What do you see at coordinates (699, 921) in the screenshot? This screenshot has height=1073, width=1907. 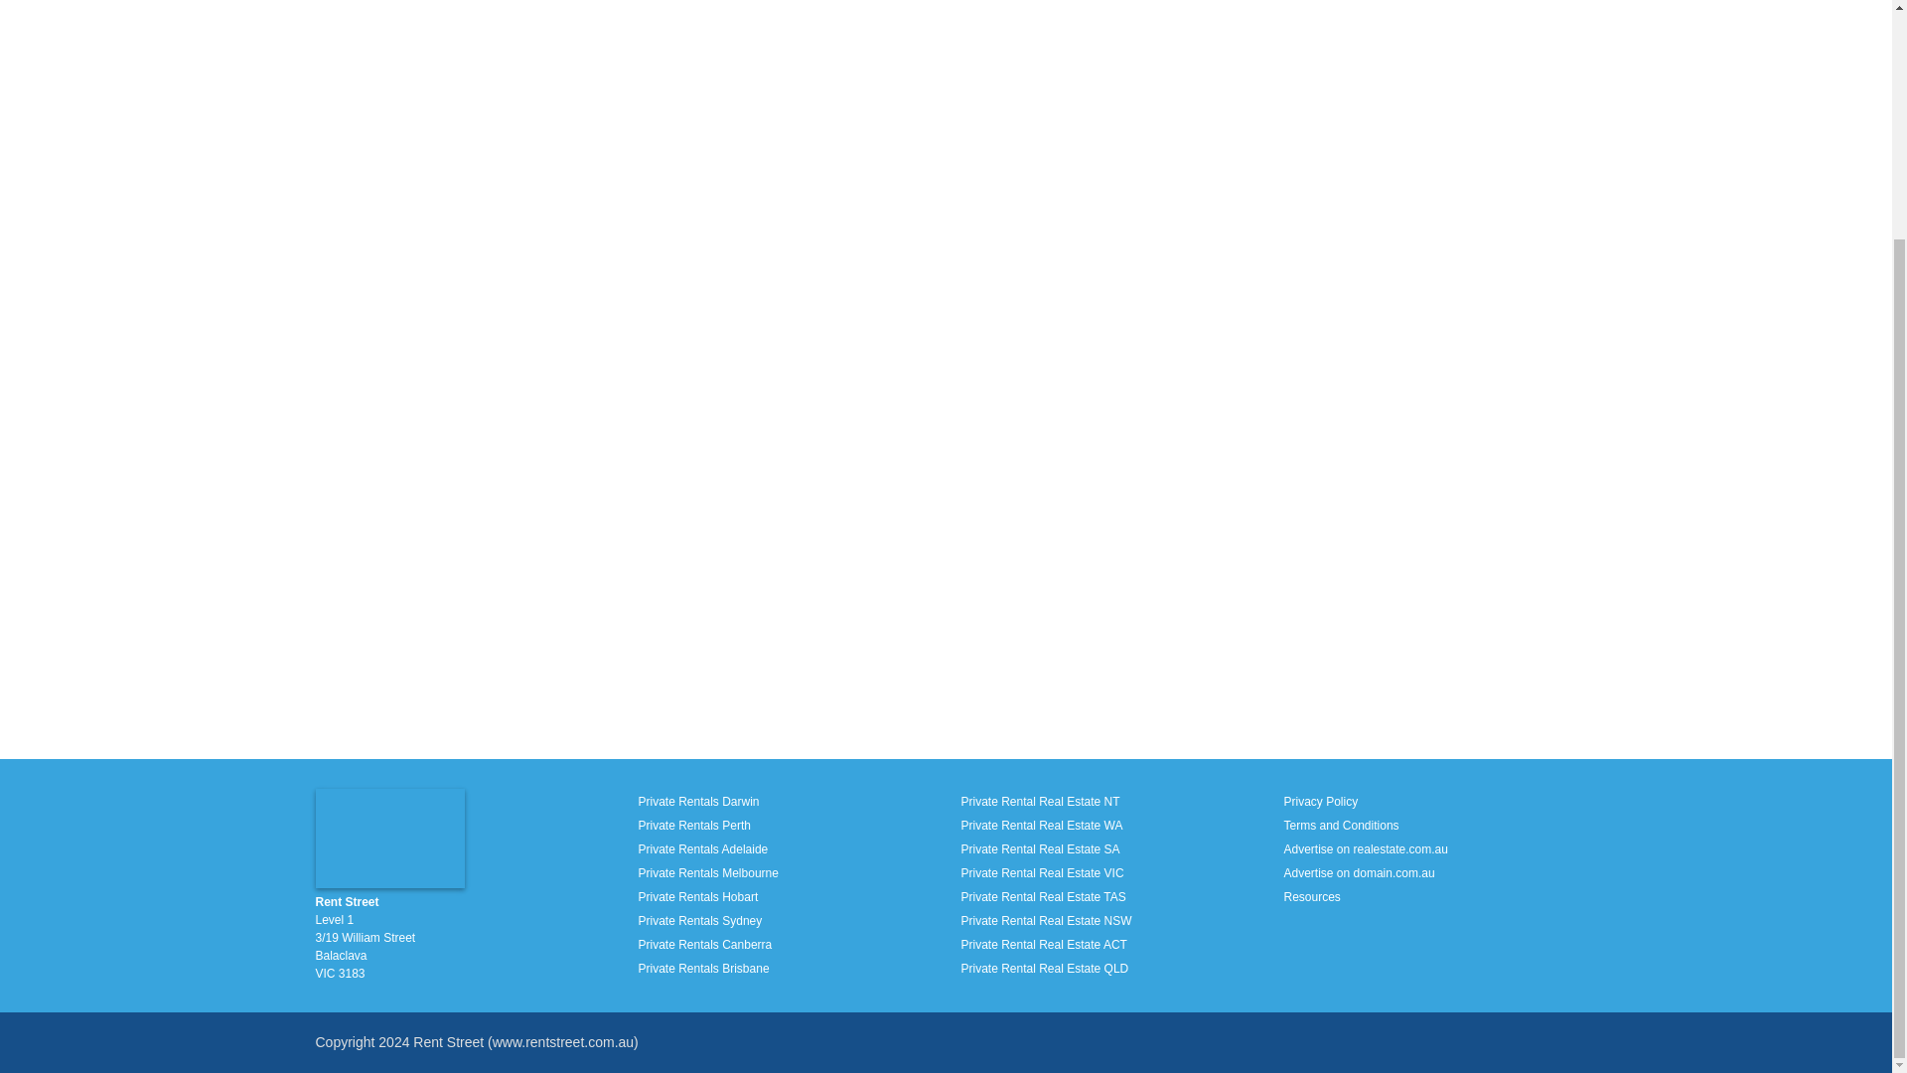 I see `Private Rentals Sydney` at bounding box center [699, 921].